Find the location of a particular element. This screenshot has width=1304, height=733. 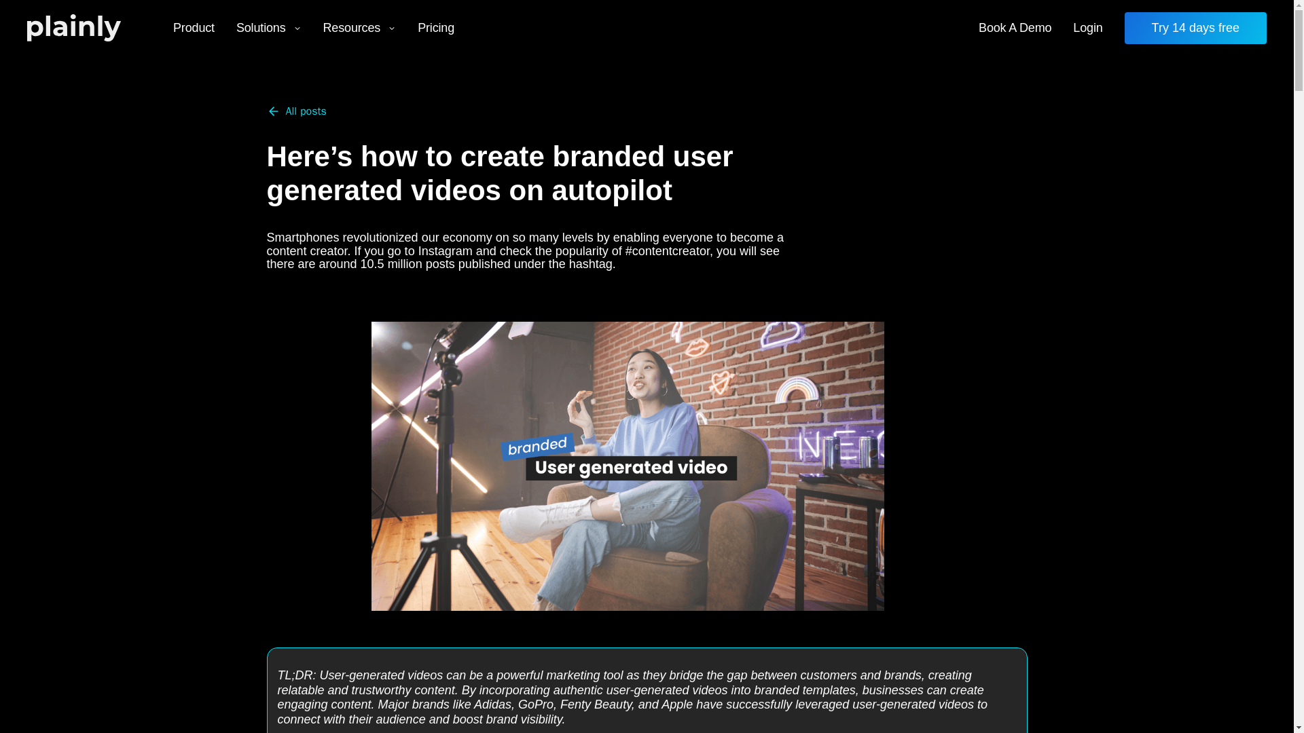

All posts is located at coordinates (296, 111).